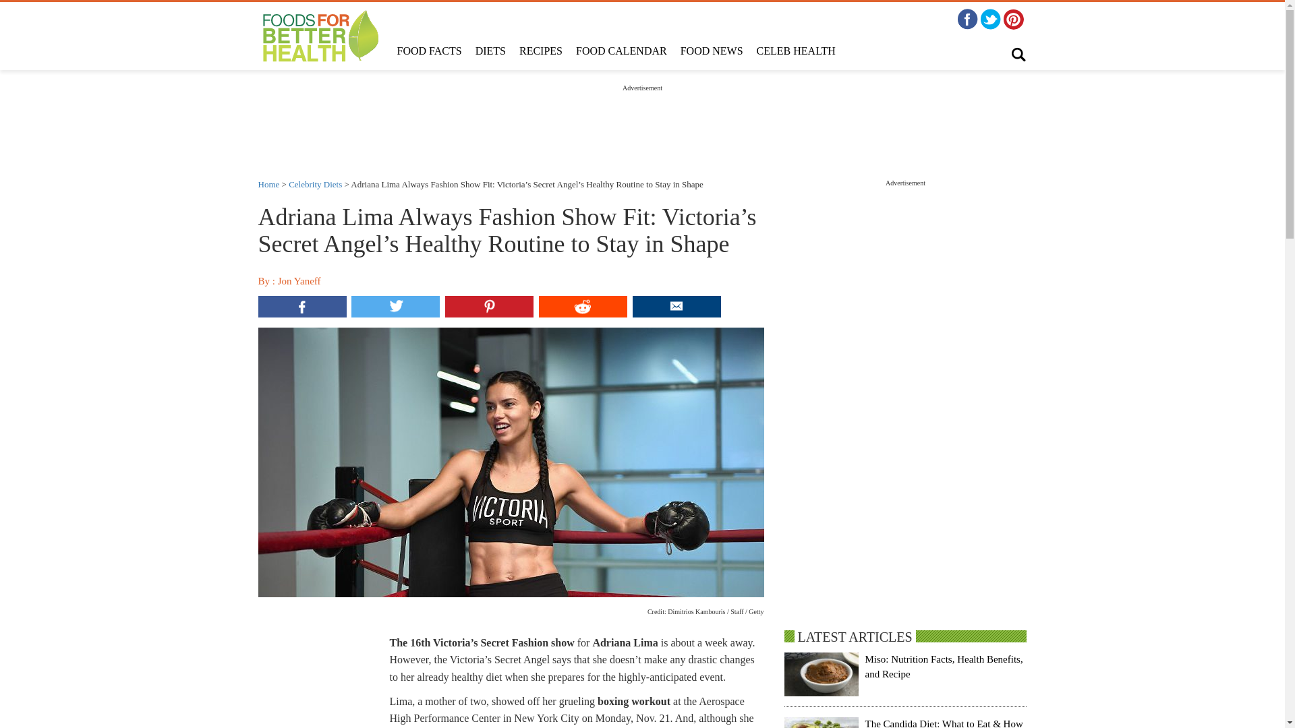 The width and height of the screenshot is (1295, 728). What do you see at coordinates (315, 183) in the screenshot?
I see `Celebrity Diets` at bounding box center [315, 183].